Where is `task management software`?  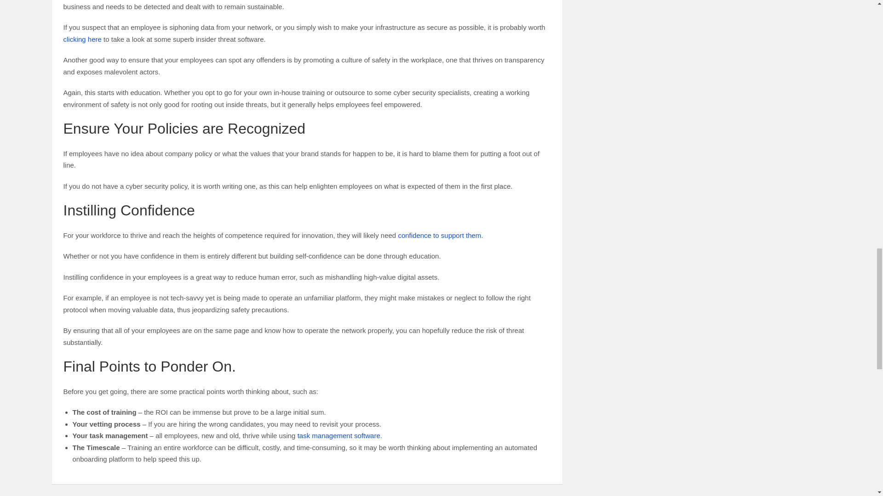 task management software is located at coordinates (339, 435).